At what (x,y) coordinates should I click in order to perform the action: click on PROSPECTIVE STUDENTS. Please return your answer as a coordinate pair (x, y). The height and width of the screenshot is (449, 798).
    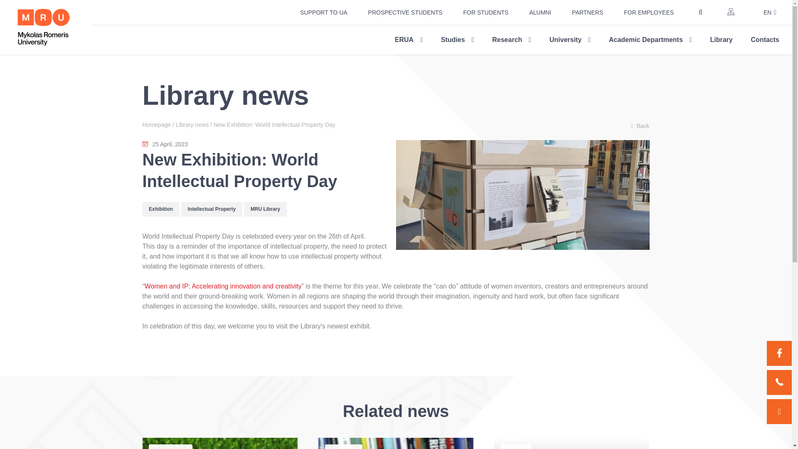
    Looking at the image, I should click on (405, 12).